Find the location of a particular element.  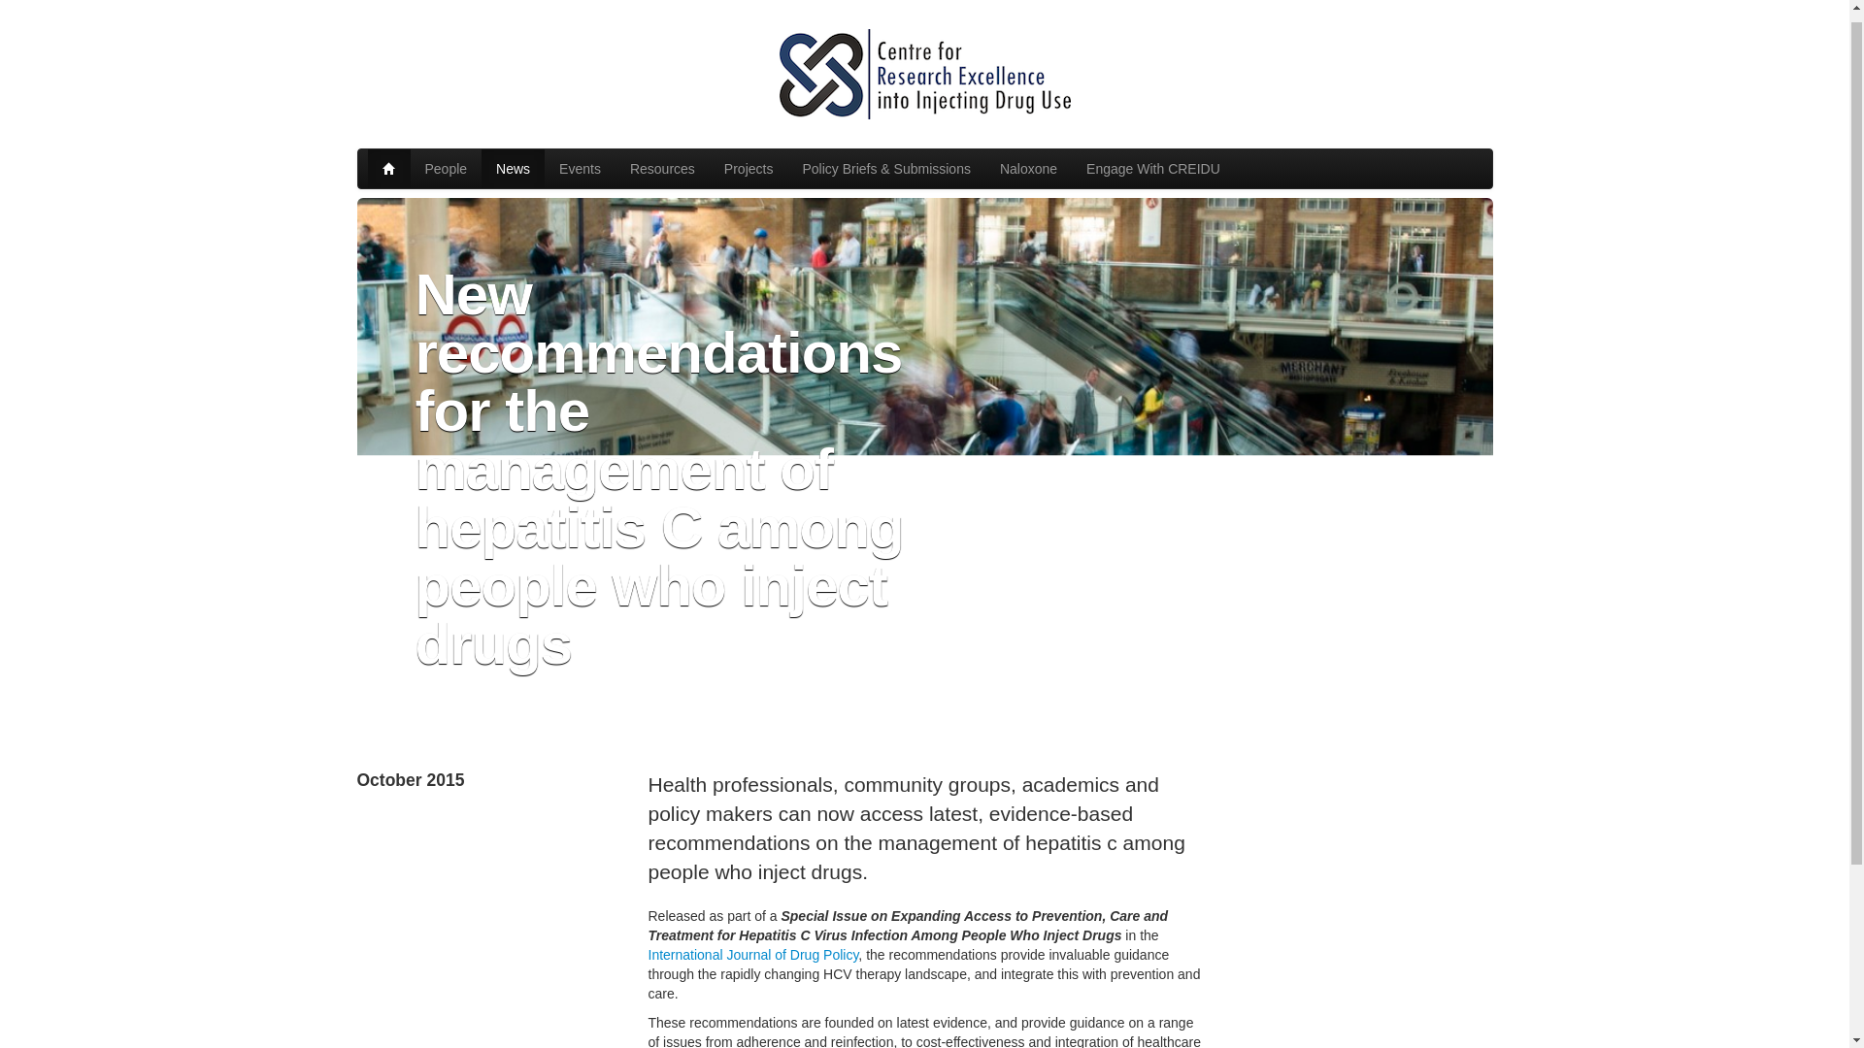

News is located at coordinates (513, 157).